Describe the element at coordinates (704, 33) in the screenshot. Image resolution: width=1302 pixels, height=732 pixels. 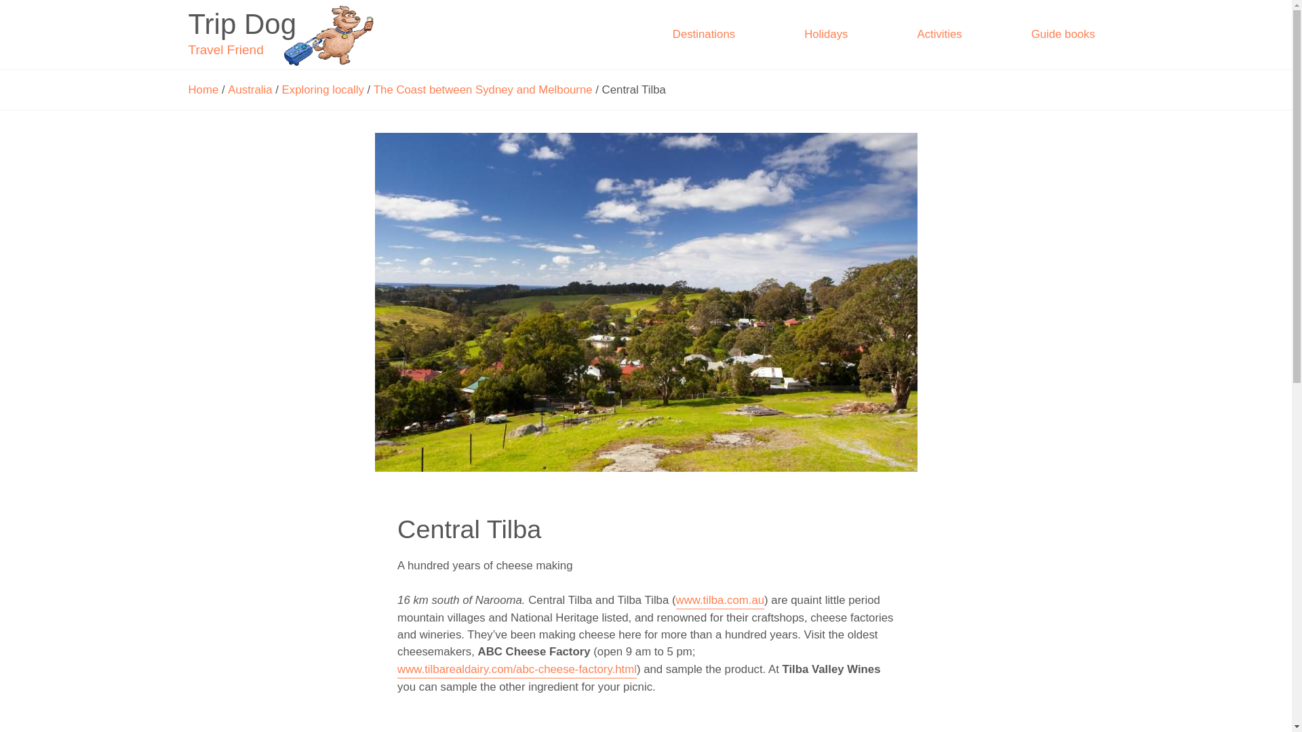
I see `Destinations` at that location.